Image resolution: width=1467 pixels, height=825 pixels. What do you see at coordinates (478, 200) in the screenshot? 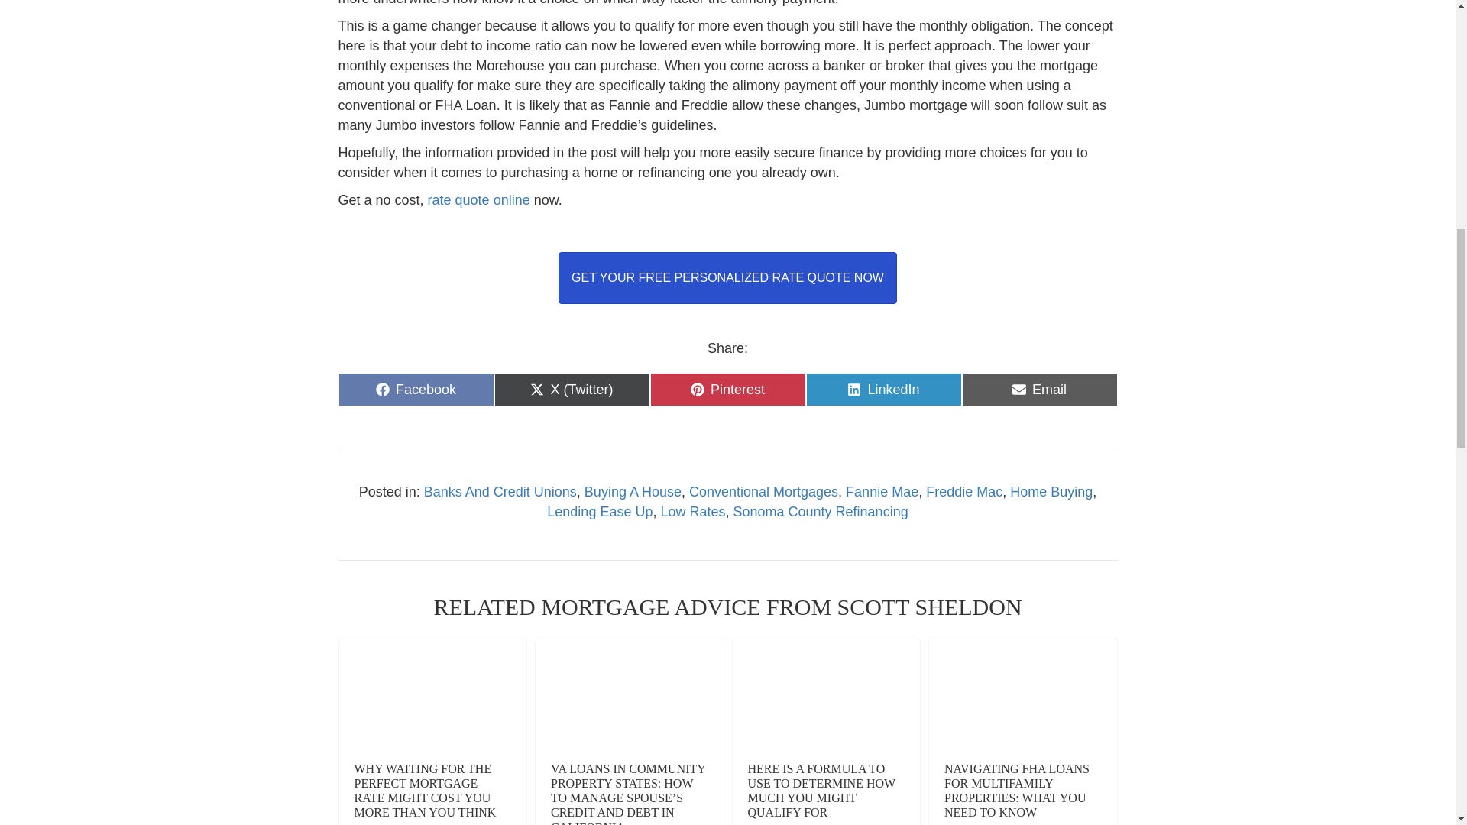
I see `rate quote online` at bounding box center [478, 200].